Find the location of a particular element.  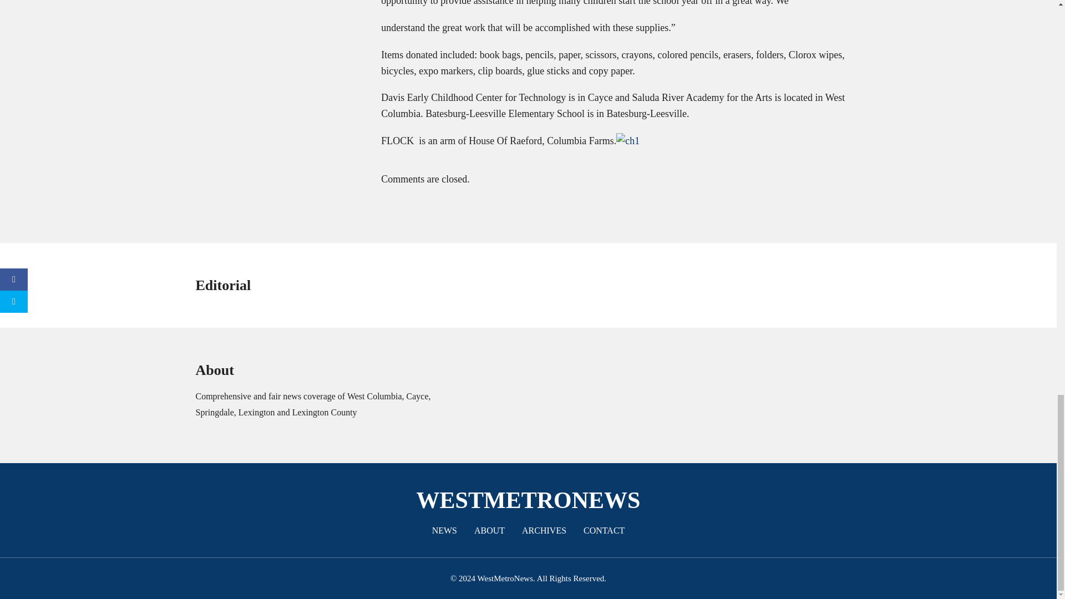

WESTMETRONEWS is located at coordinates (528, 500).